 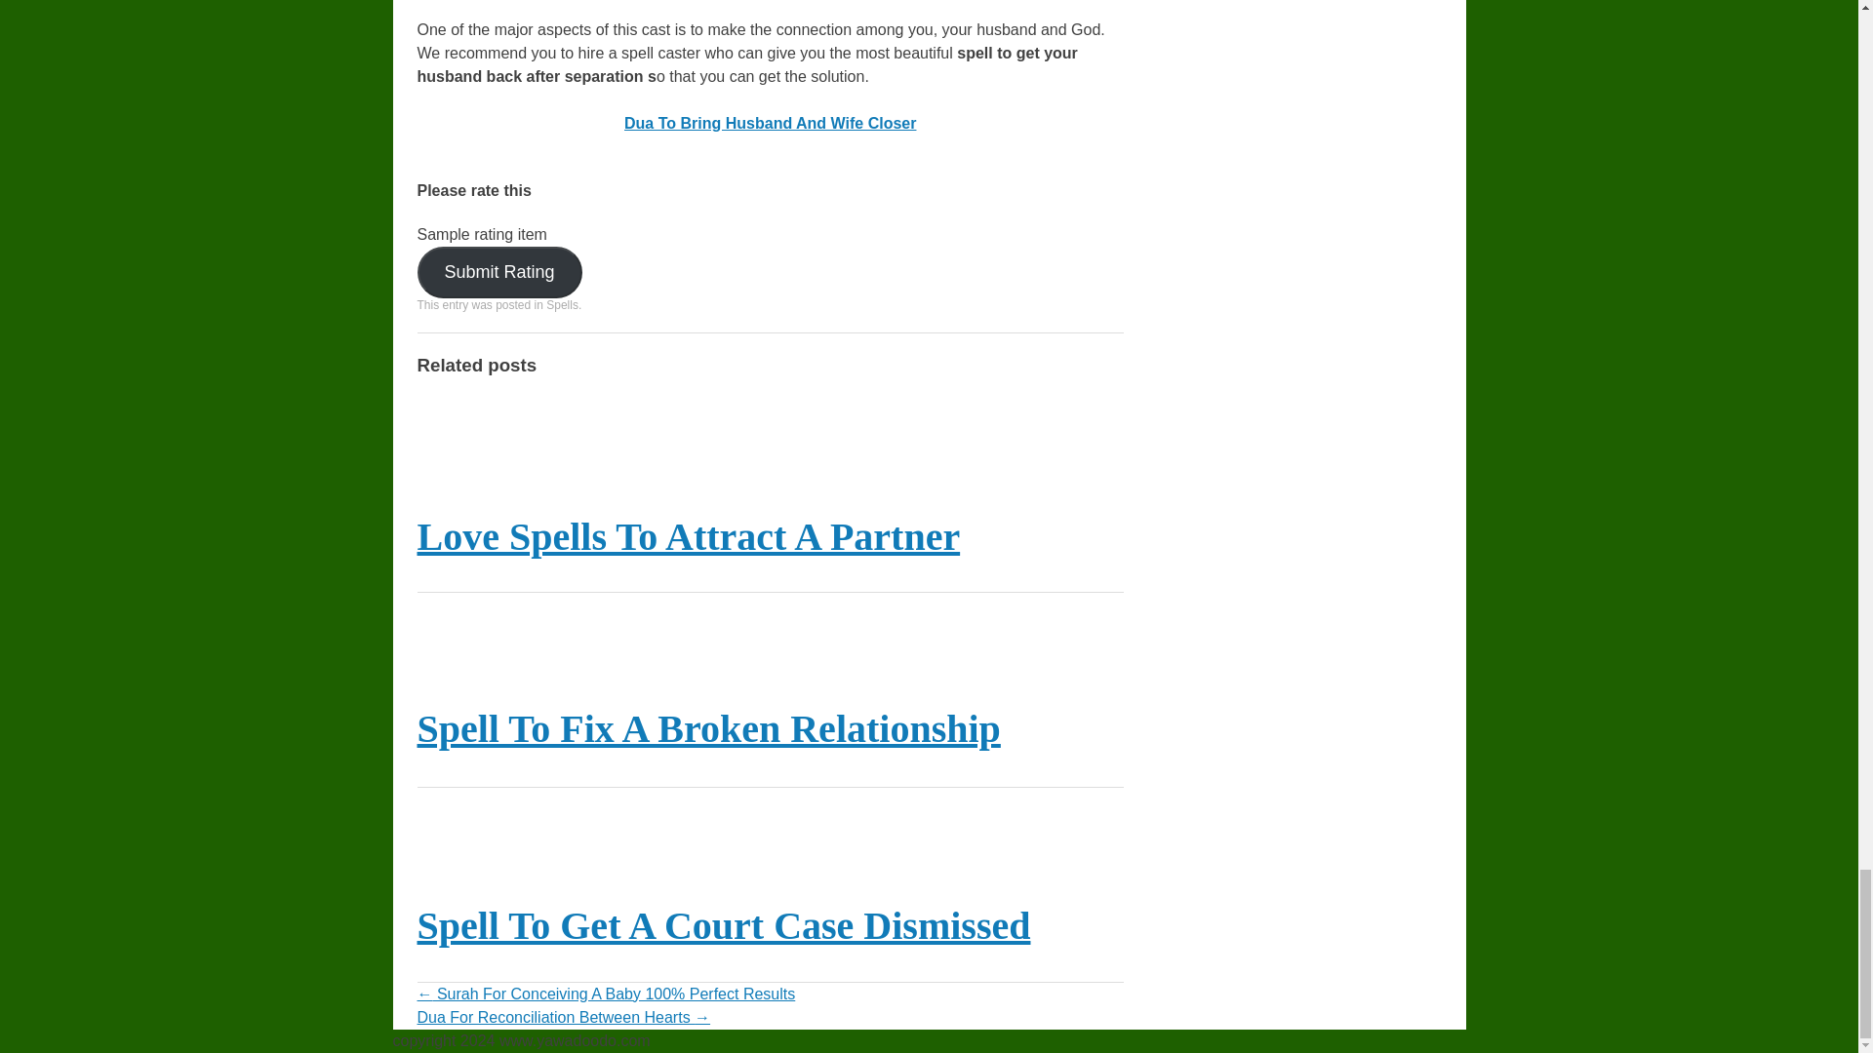 I want to click on Permalink to Spell To Get A Court Case Dismissed, so click(x=724, y=925).